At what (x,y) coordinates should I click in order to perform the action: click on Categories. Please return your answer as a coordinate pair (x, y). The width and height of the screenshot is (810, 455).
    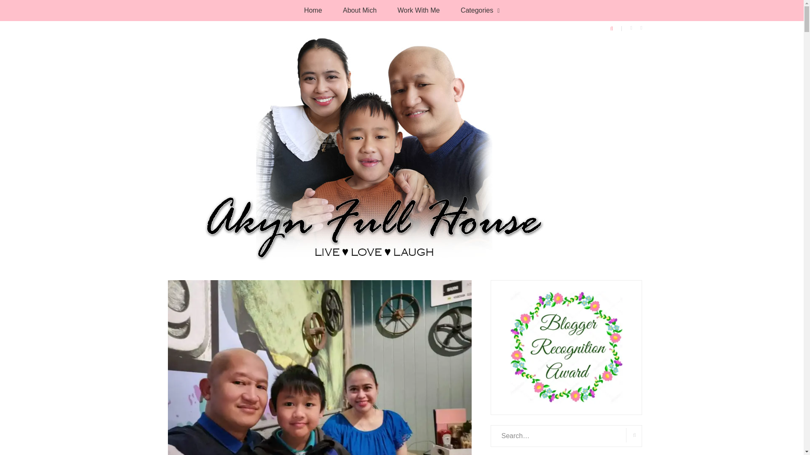
    Looking at the image, I should click on (480, 10).